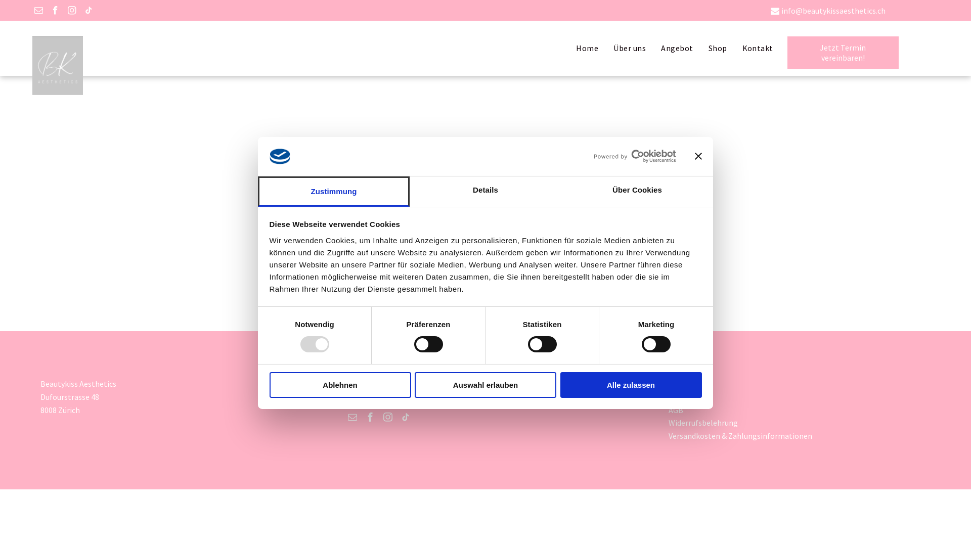 Image resolution: width=971 pixels, height=546 pixels. I want to click on Home, so click(587, 49).